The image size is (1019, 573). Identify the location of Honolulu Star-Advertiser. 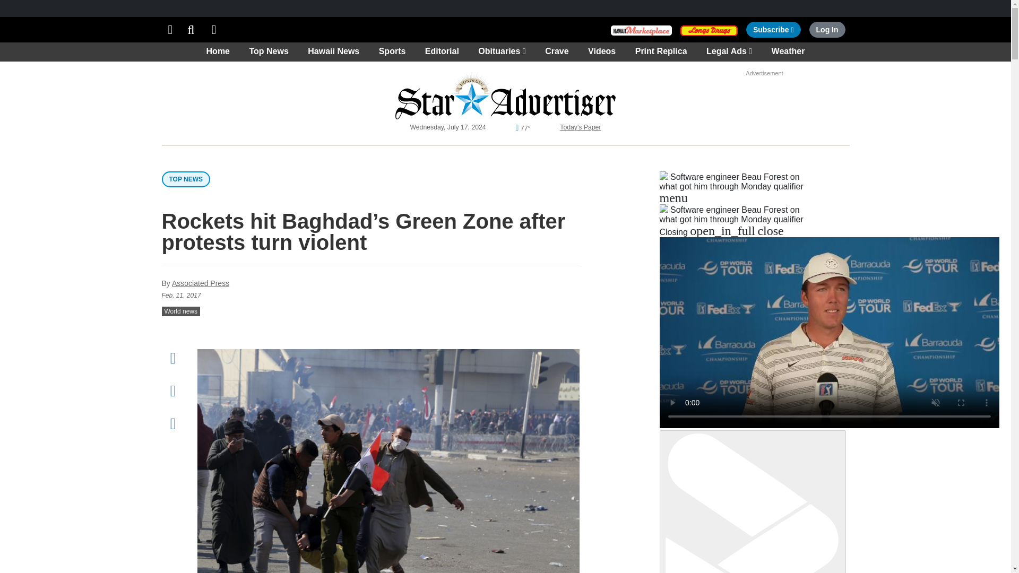
(773, 30).